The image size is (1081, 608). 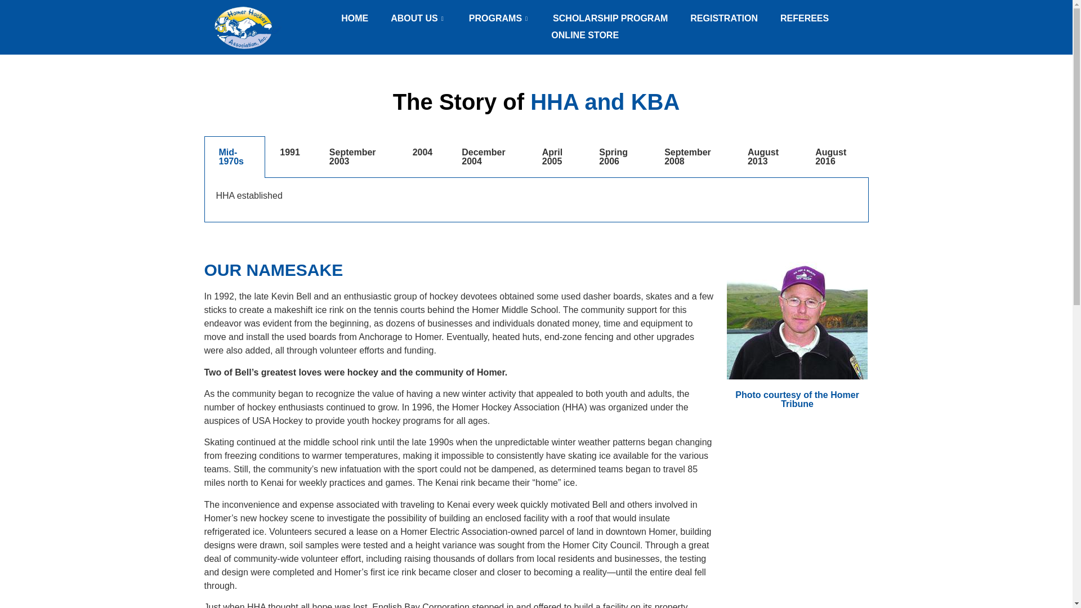 What do you see at coordinates (584, 35) in the screenshot?
I see `ONLINE STORE` at bounding box center [584, 35].